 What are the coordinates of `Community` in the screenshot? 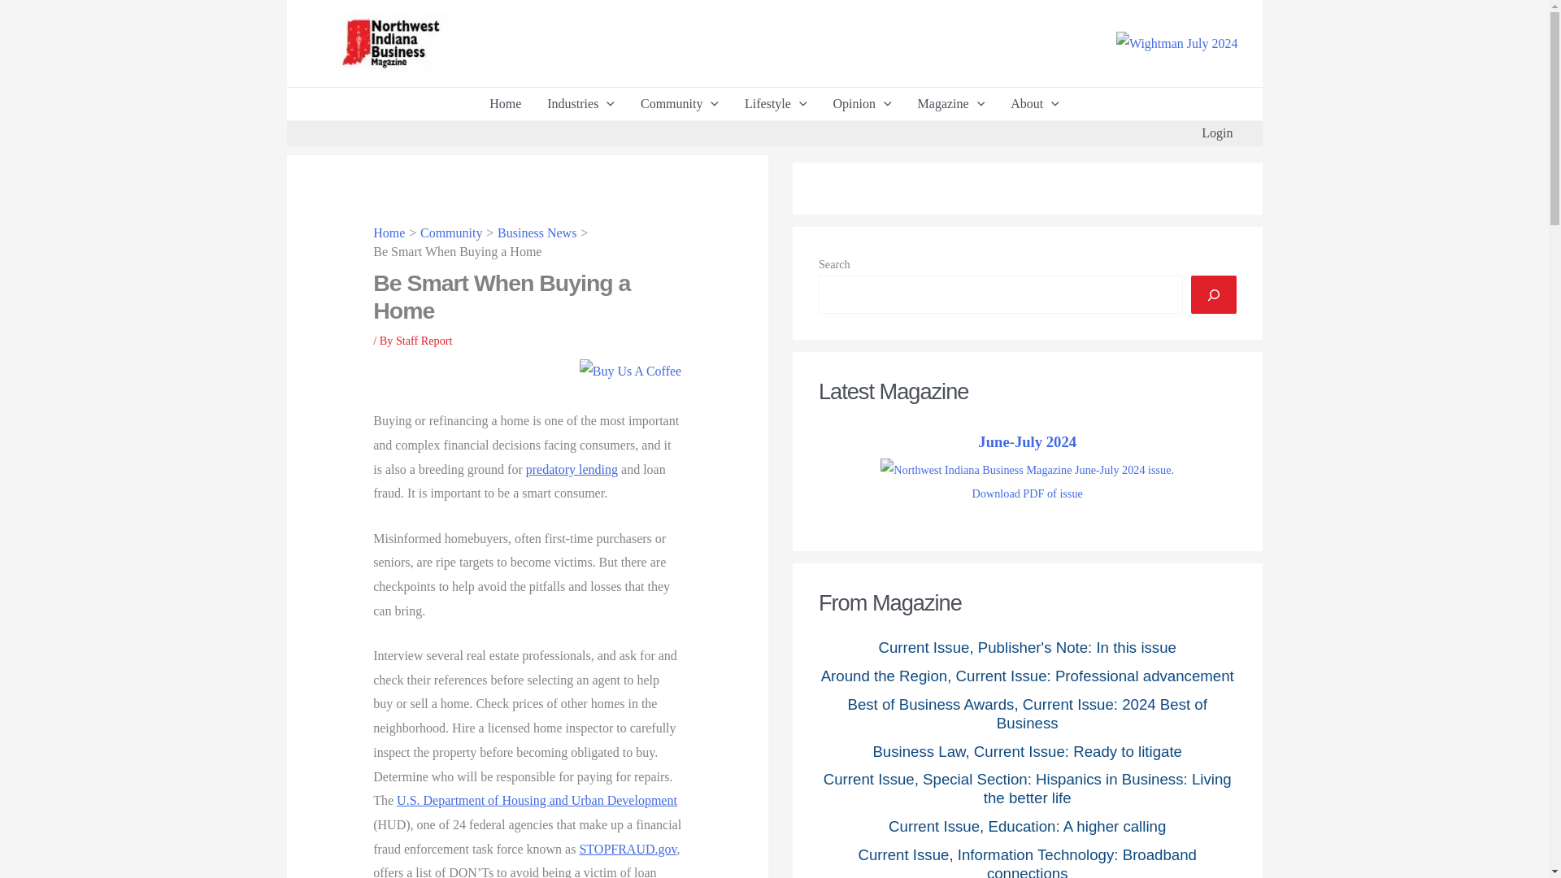 It's located at (680, 104).